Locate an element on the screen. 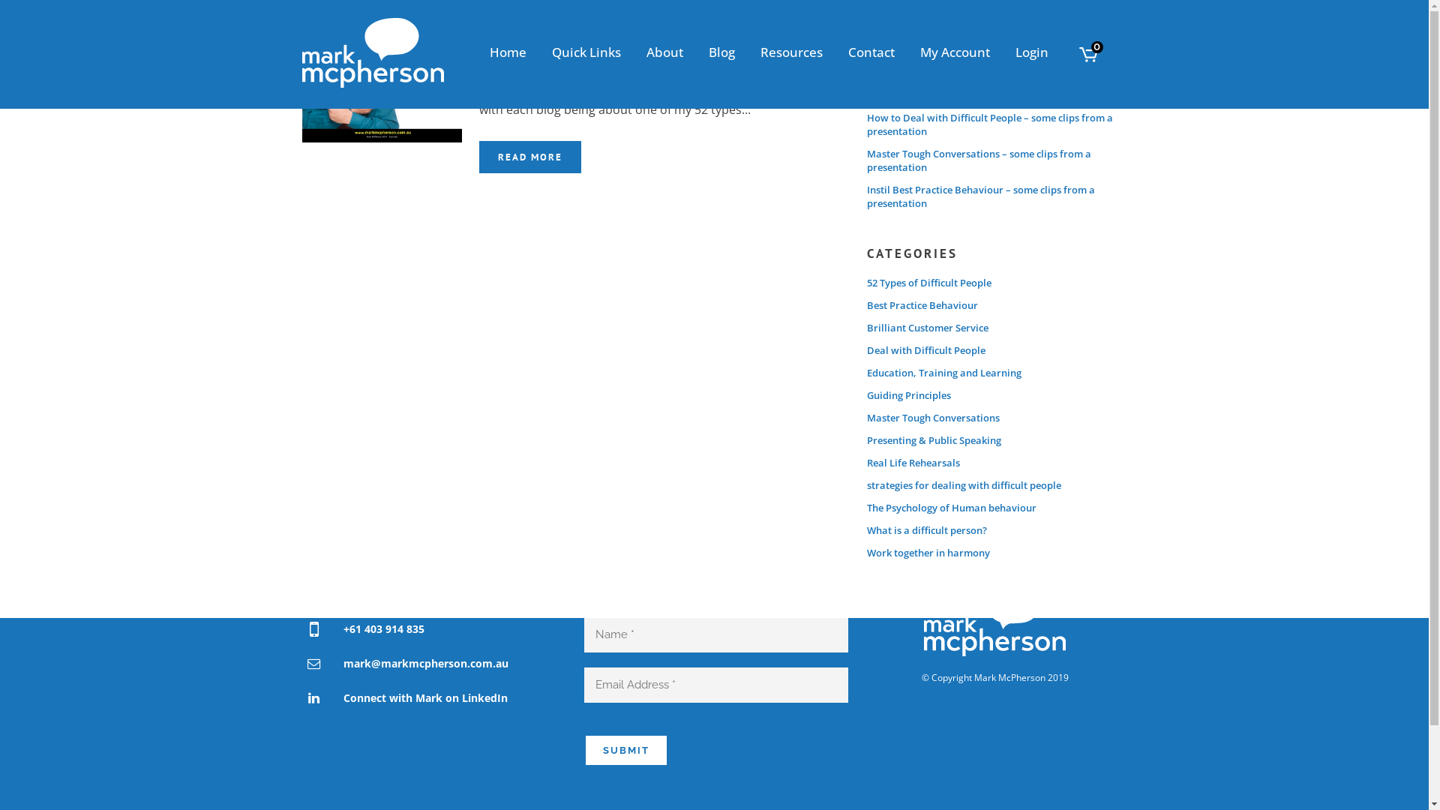 This screenshot has height=810, width=1440. Submit is located at coordinates (626, 750).